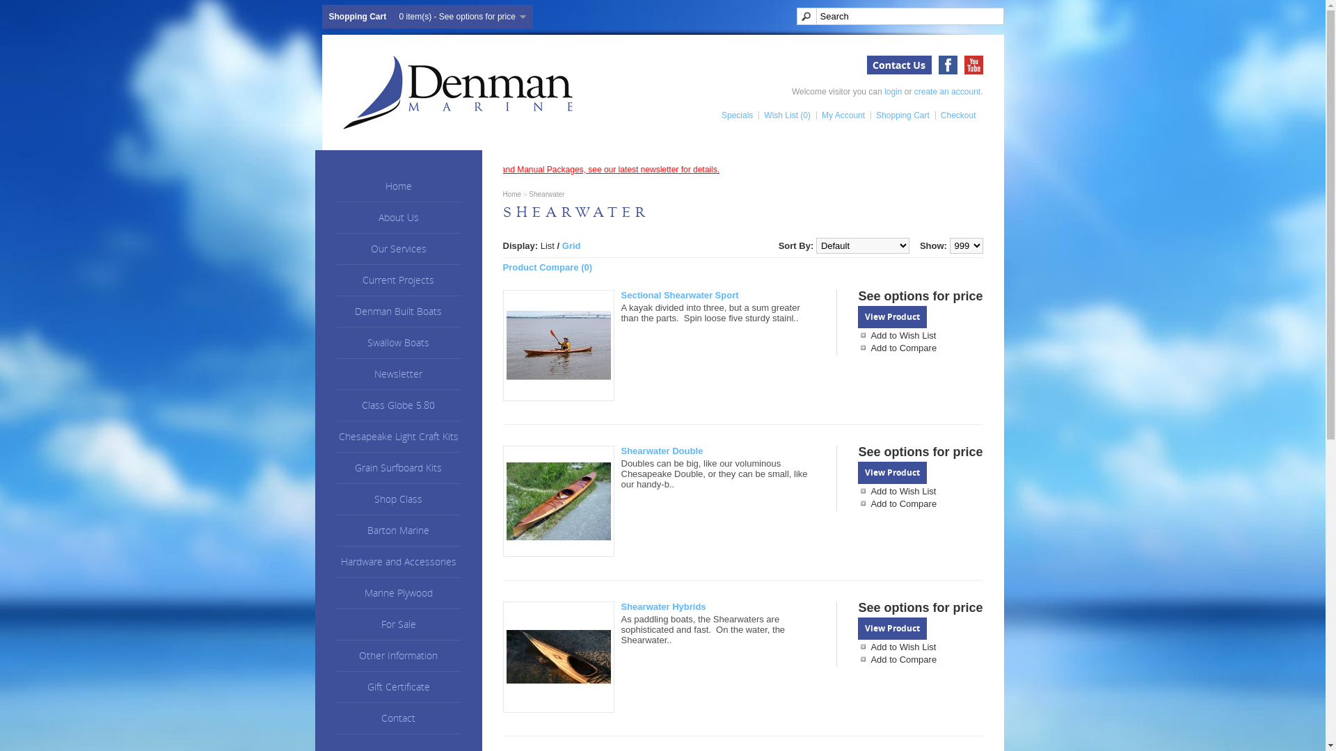 The height and width of the screenshot is (751, 1336). I want to click on Other Information, so click(398, 656).